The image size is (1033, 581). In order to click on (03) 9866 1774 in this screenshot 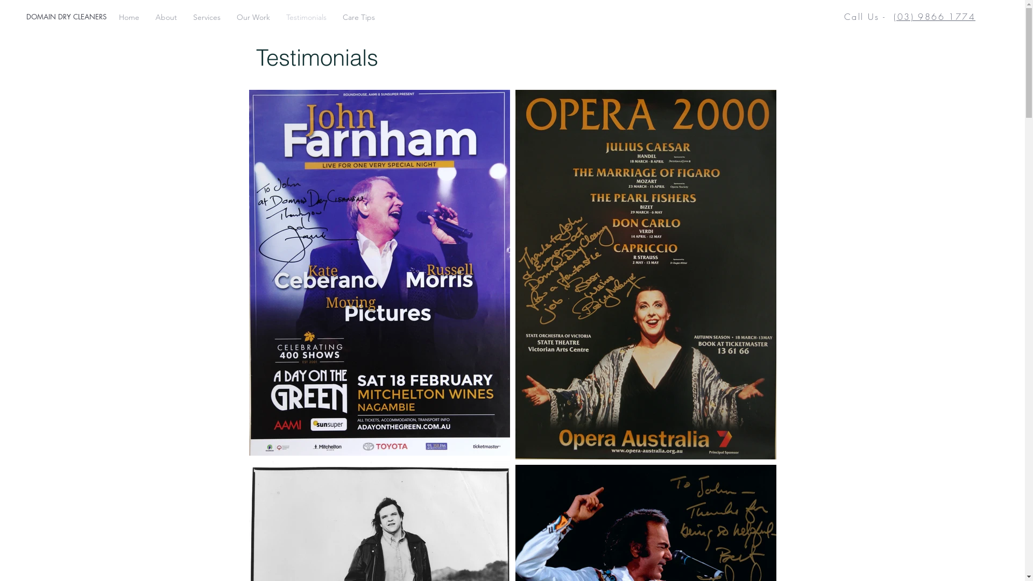, I will do `click(935, 17)`.